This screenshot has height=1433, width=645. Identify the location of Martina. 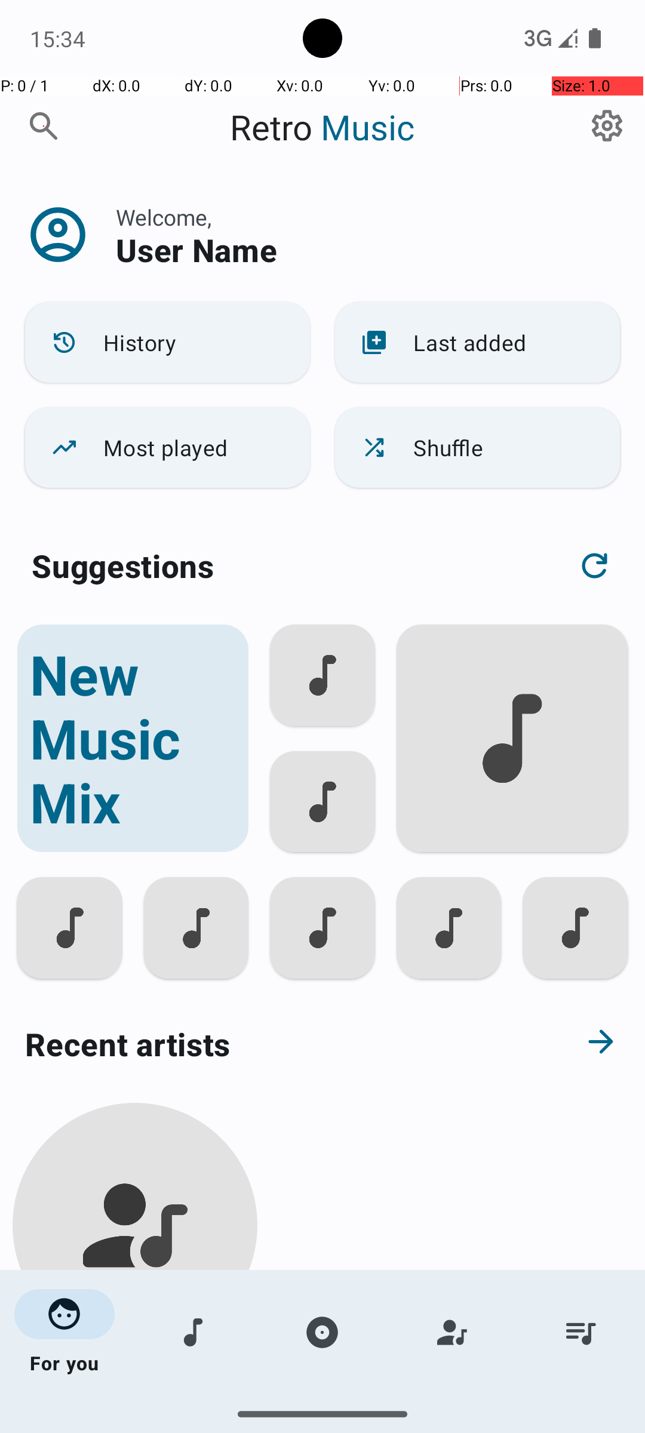
(135, 1374).